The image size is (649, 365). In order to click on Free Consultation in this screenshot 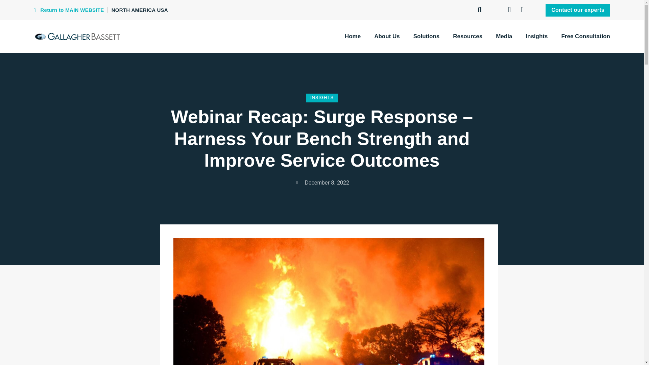, I will do `click(585, 36)`.